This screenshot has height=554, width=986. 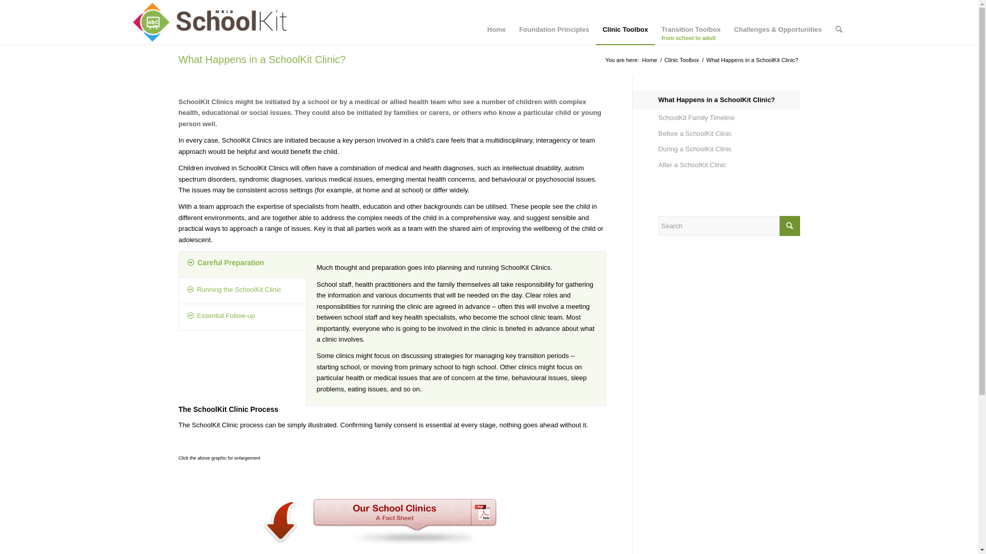 What do you see at coordinates (211, 23) in the screenshot?
I see `schoolkit-logo-final` at bounding box center [211, 23].